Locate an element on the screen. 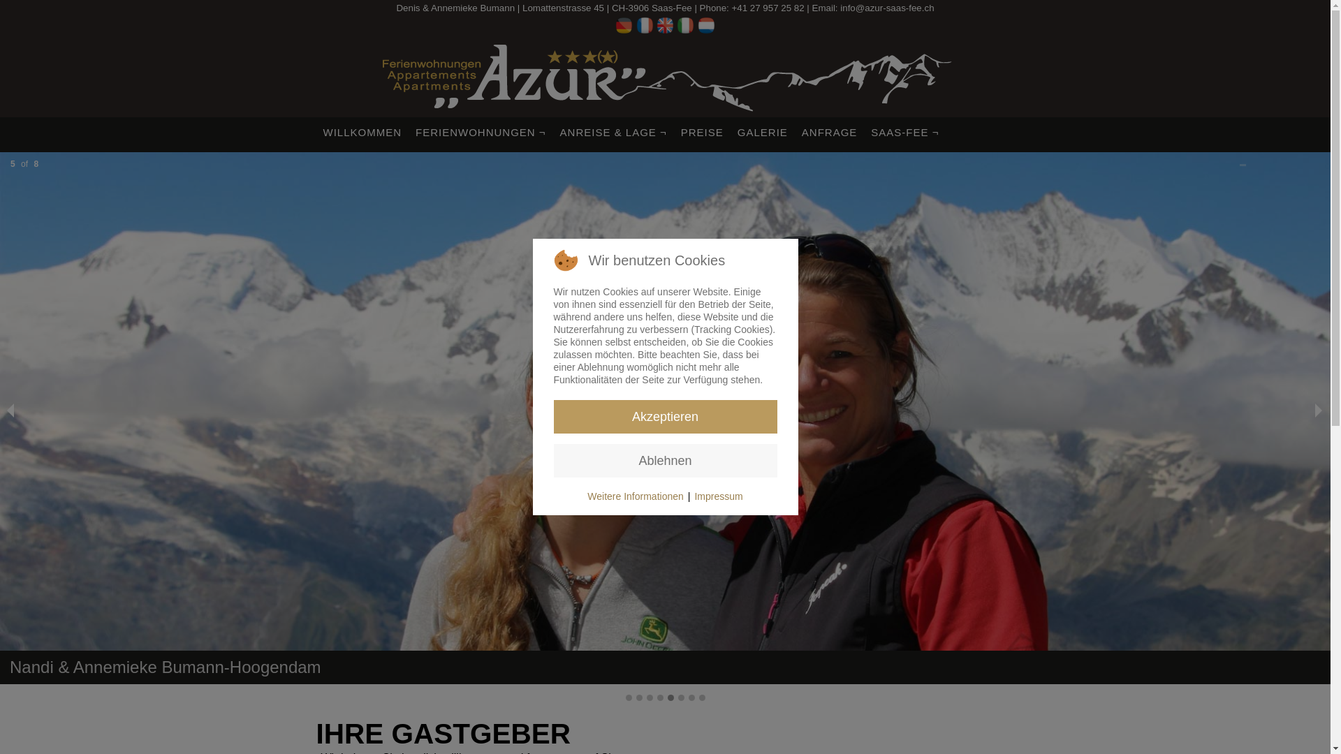 This screenshot has width=1341, height=754. Weitere Informationen is located at coordinates (636, 496).